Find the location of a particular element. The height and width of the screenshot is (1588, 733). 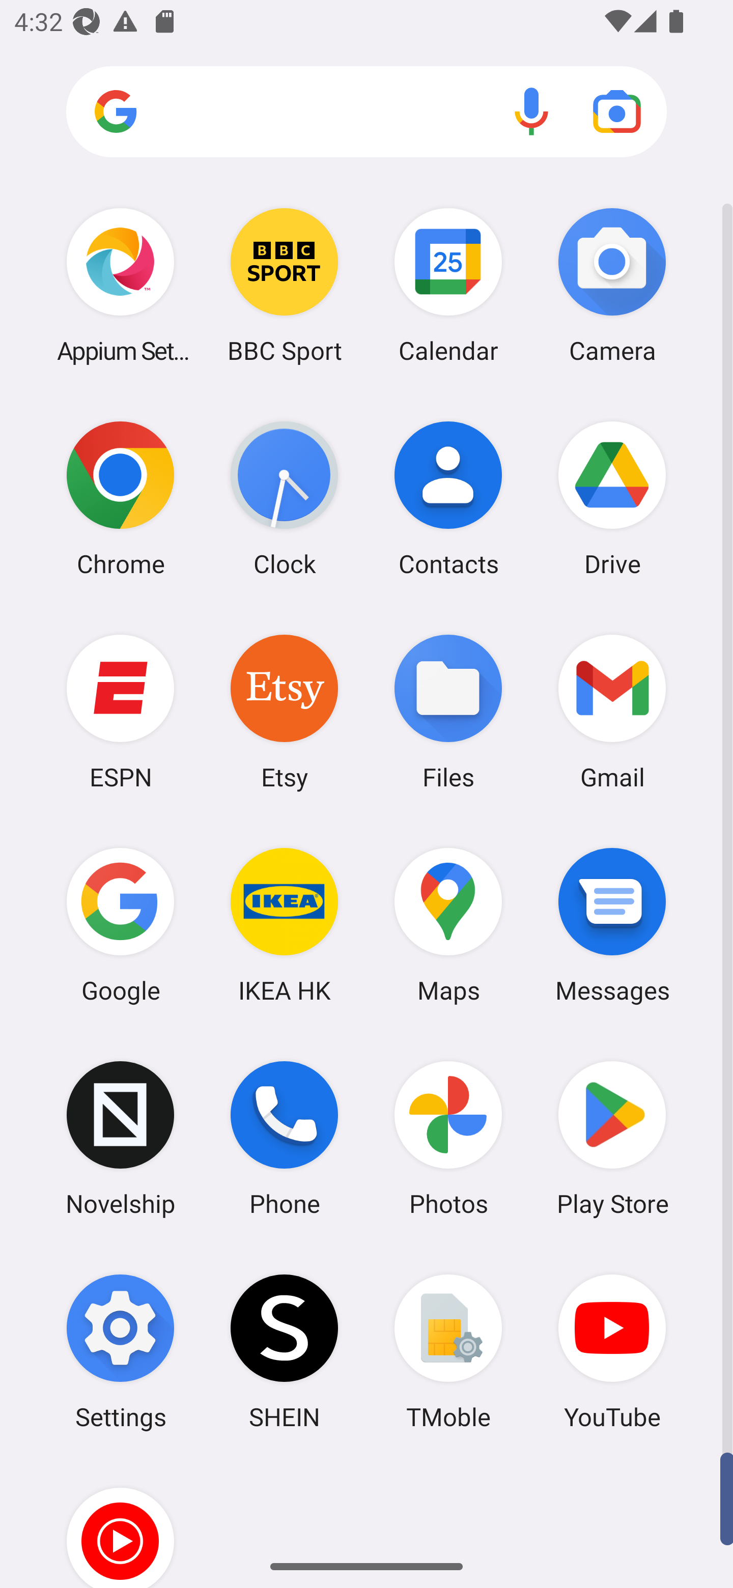

Novelship is located at coordinates (120, 1139).